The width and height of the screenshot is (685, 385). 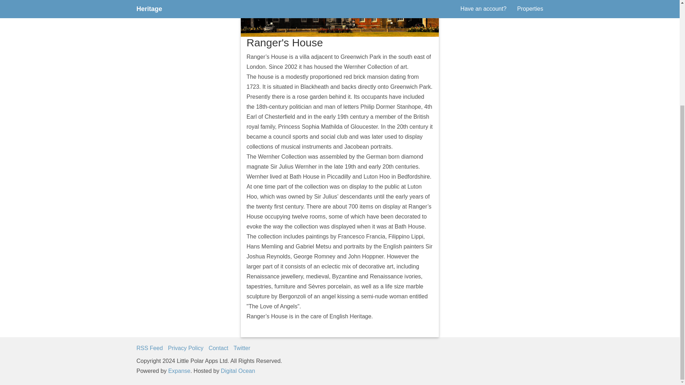 I want to click on Privacy Policy, so click(x=186, y=348).